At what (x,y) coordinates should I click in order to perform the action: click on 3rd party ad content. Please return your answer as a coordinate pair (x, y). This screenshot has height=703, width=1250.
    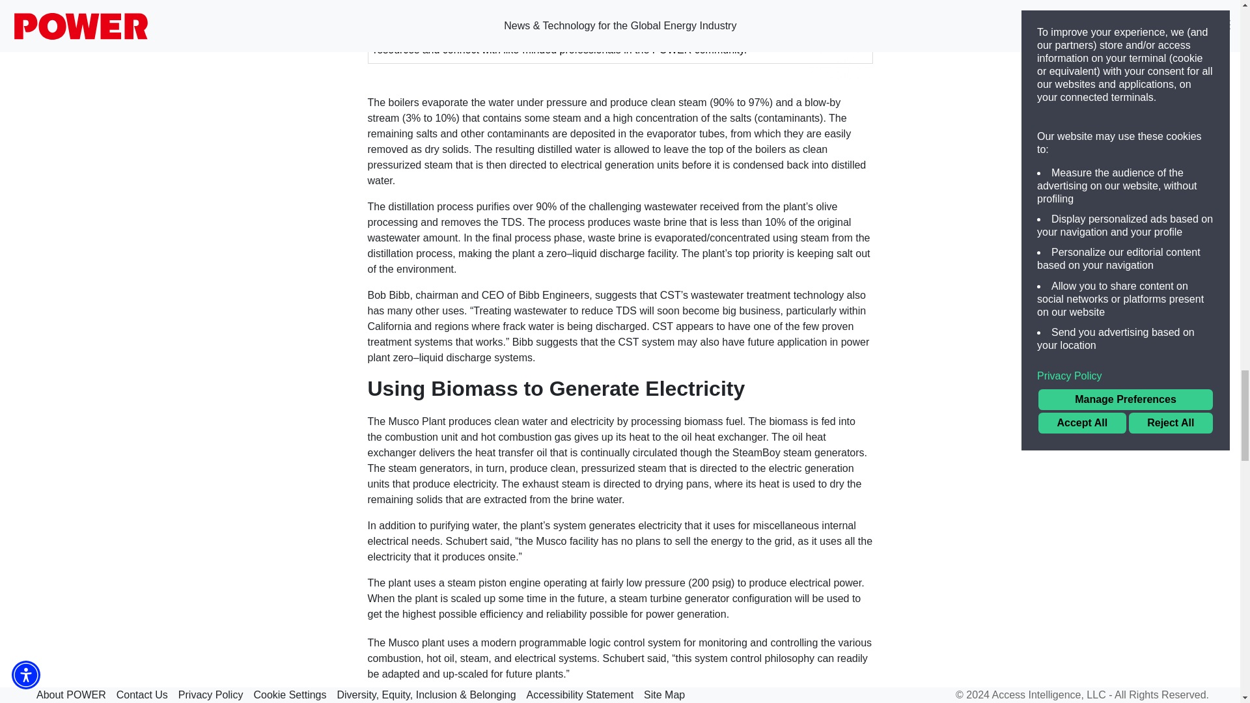
    Looking at the image, I should click on (620, 41).